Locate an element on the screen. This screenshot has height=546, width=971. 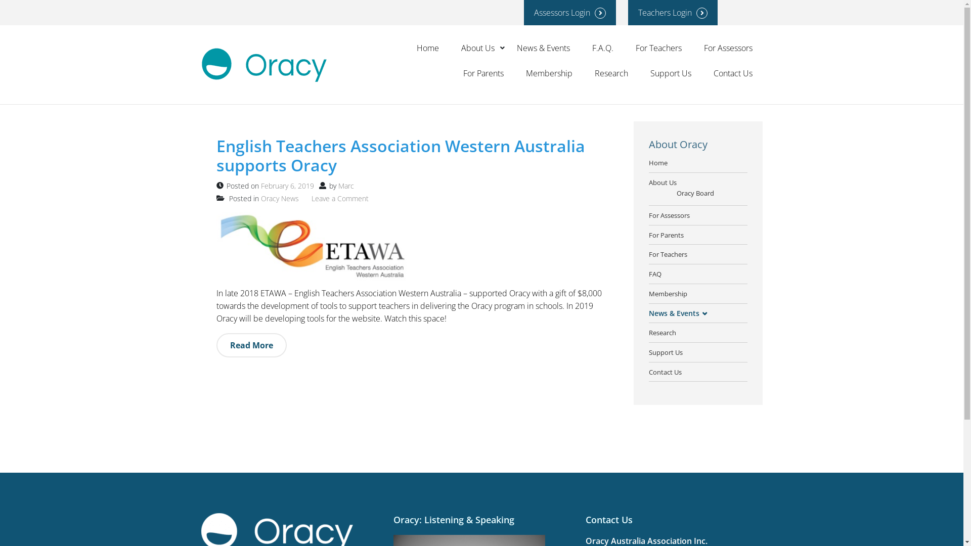
Oracy News is located at coordinates (280, 198).